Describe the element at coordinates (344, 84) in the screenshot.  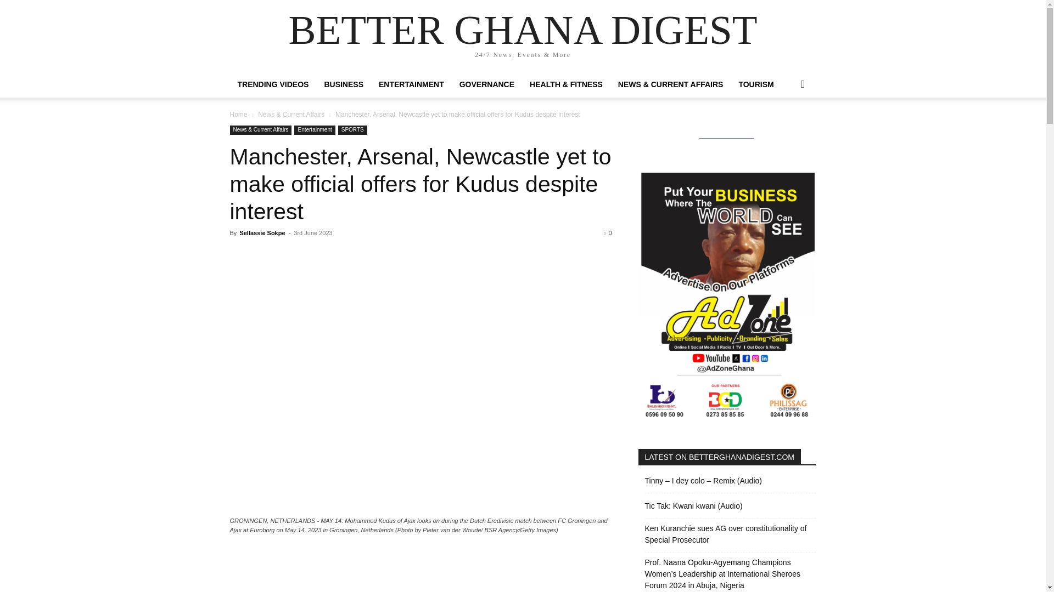
I see `BUSINESS` at that location.